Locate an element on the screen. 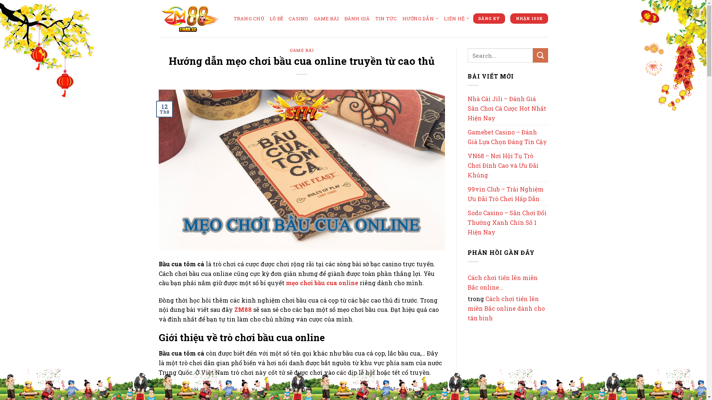 The image size is (712, 400). CASINO is located at coordinates (299, 19).